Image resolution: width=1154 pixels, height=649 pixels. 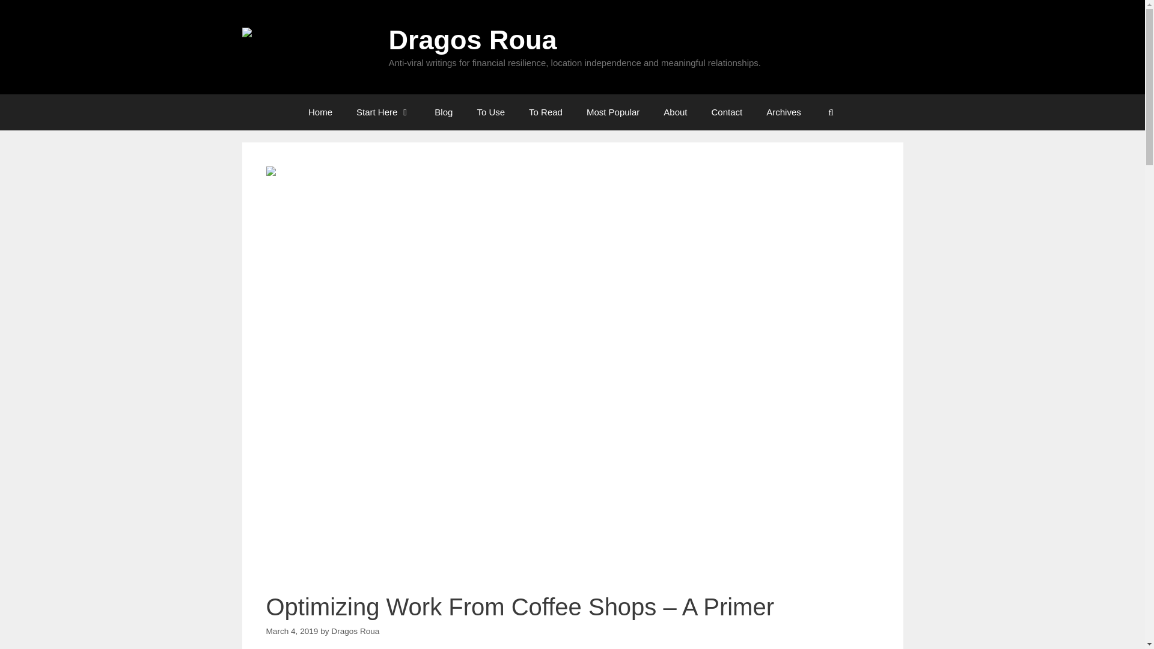 What do you see at coordinates (727, 112) in the screenshot?
I see `Contact` at bounding box center [727, 112].